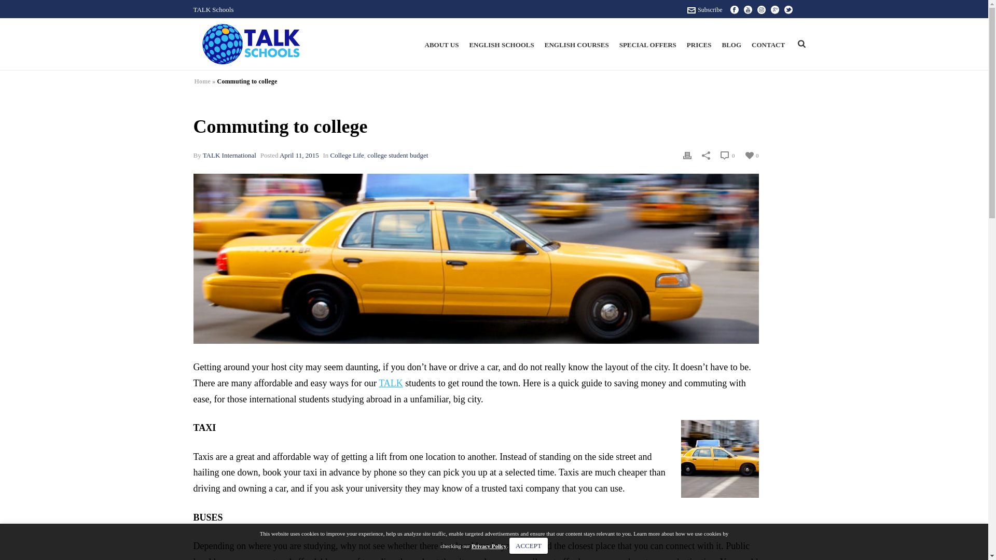 Image resolution: width=996 pixels, height=560 pixels. What do you see at coordinates (229, 155) in the screenshot?
I see `Posts by TALK International` at bounding box center [229, 155].